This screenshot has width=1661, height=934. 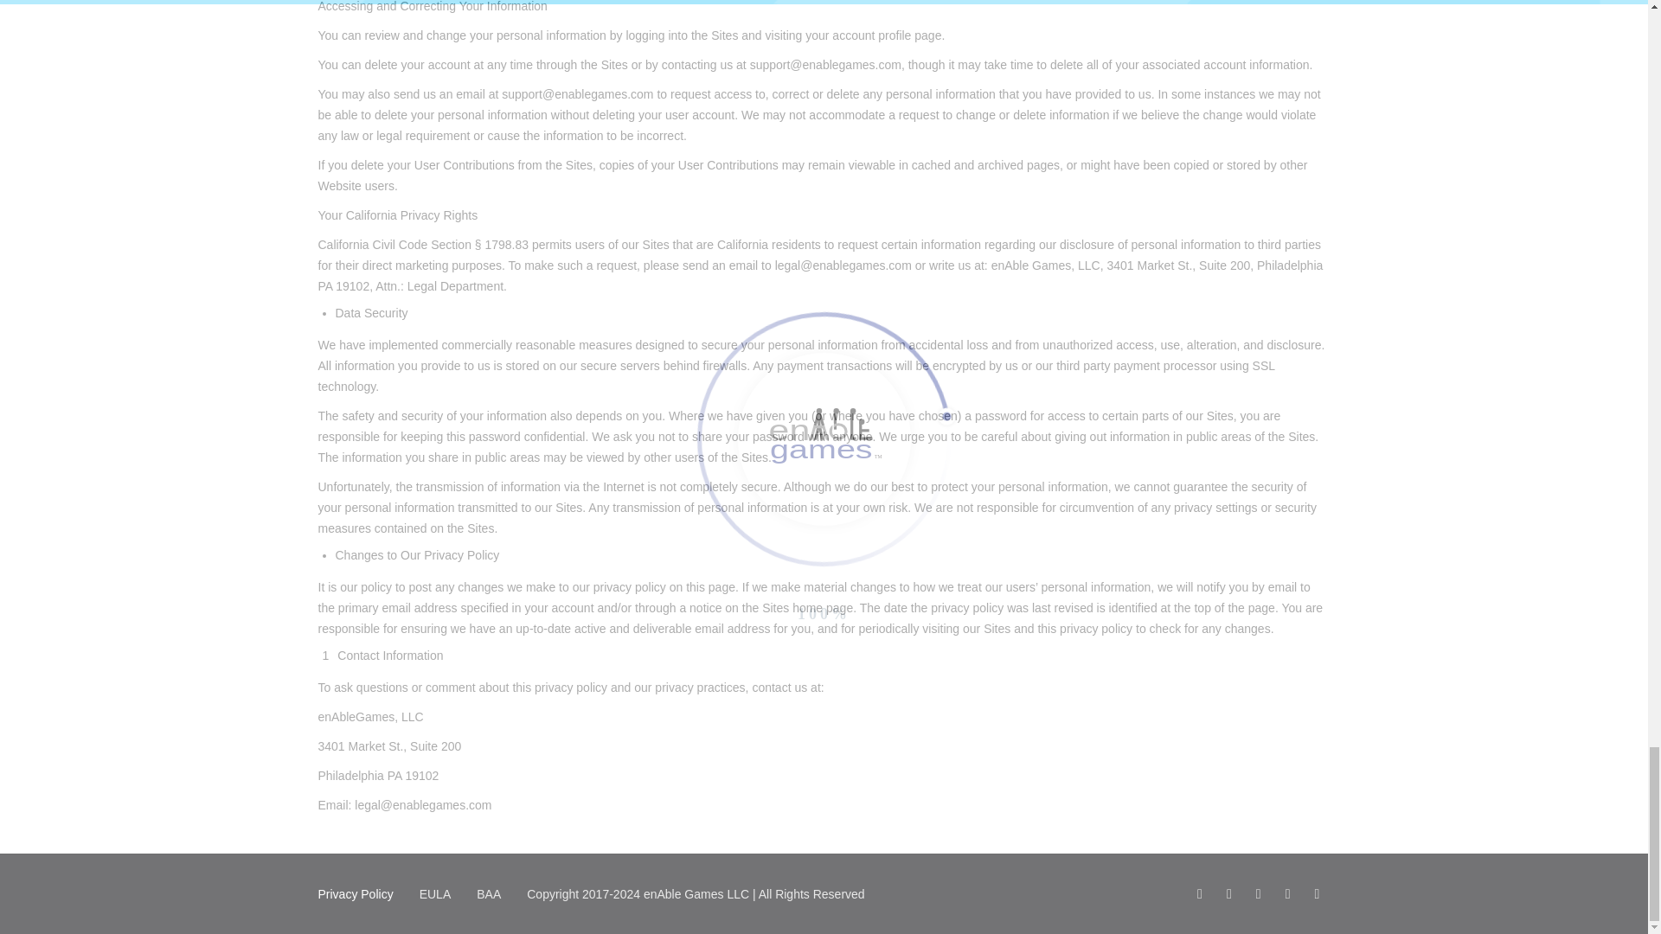 What do you see at coordinates (436, 894) in the screenshot?
I see `EULA` at bounding box center [436, 894].